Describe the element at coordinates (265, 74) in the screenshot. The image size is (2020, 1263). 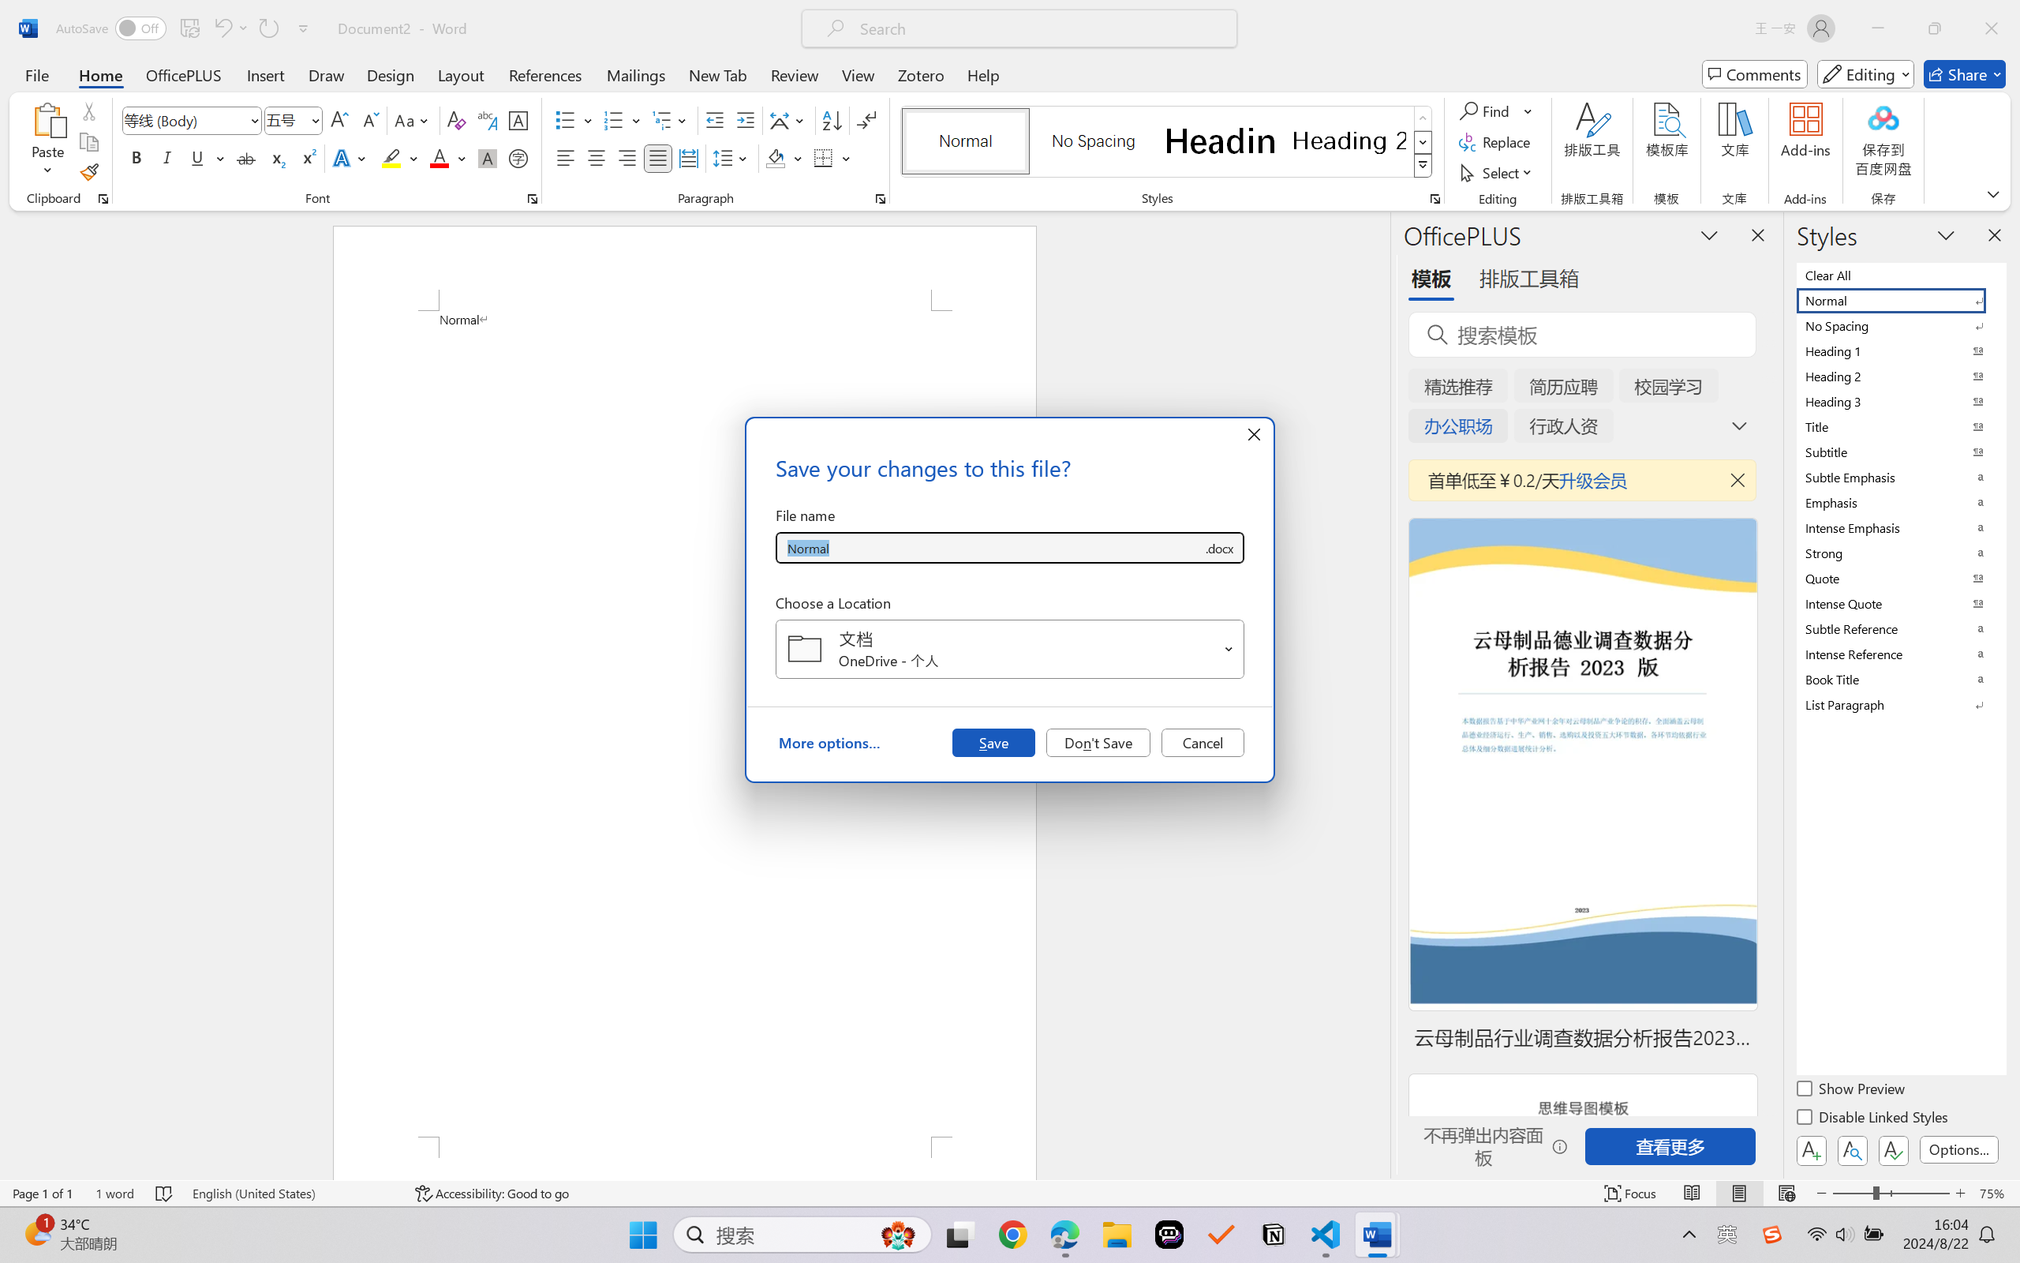
I see `Insert` at that location.